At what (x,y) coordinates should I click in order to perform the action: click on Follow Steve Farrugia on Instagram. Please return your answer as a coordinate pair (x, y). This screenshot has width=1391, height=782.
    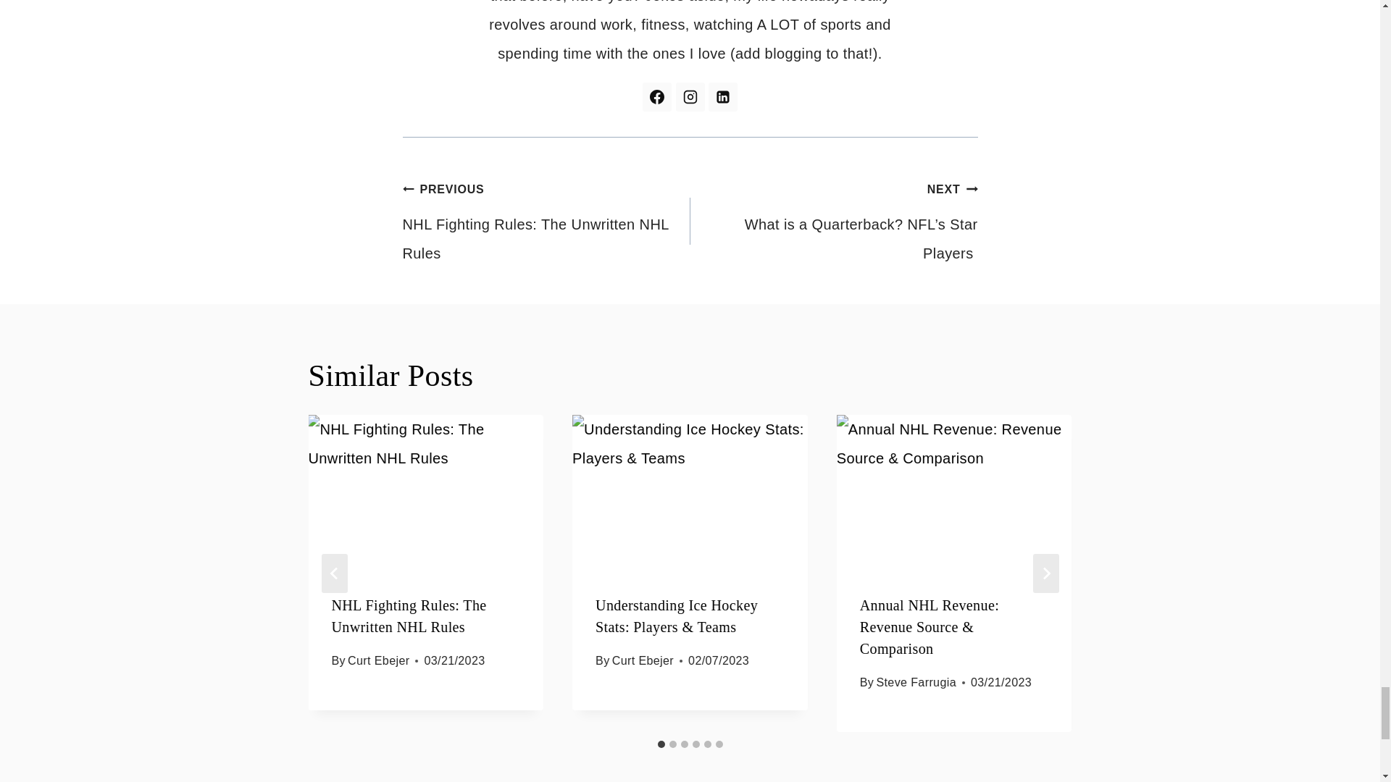
    Looking at the image, I should click on (689, 97).